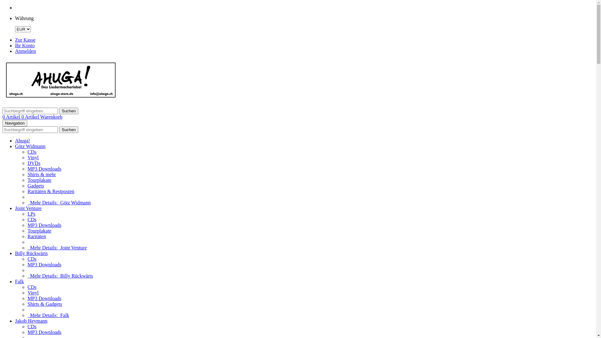 Image resolution: width=601 pixels, height=338 pixels. I want to click on Suchen, so click(69, 130).